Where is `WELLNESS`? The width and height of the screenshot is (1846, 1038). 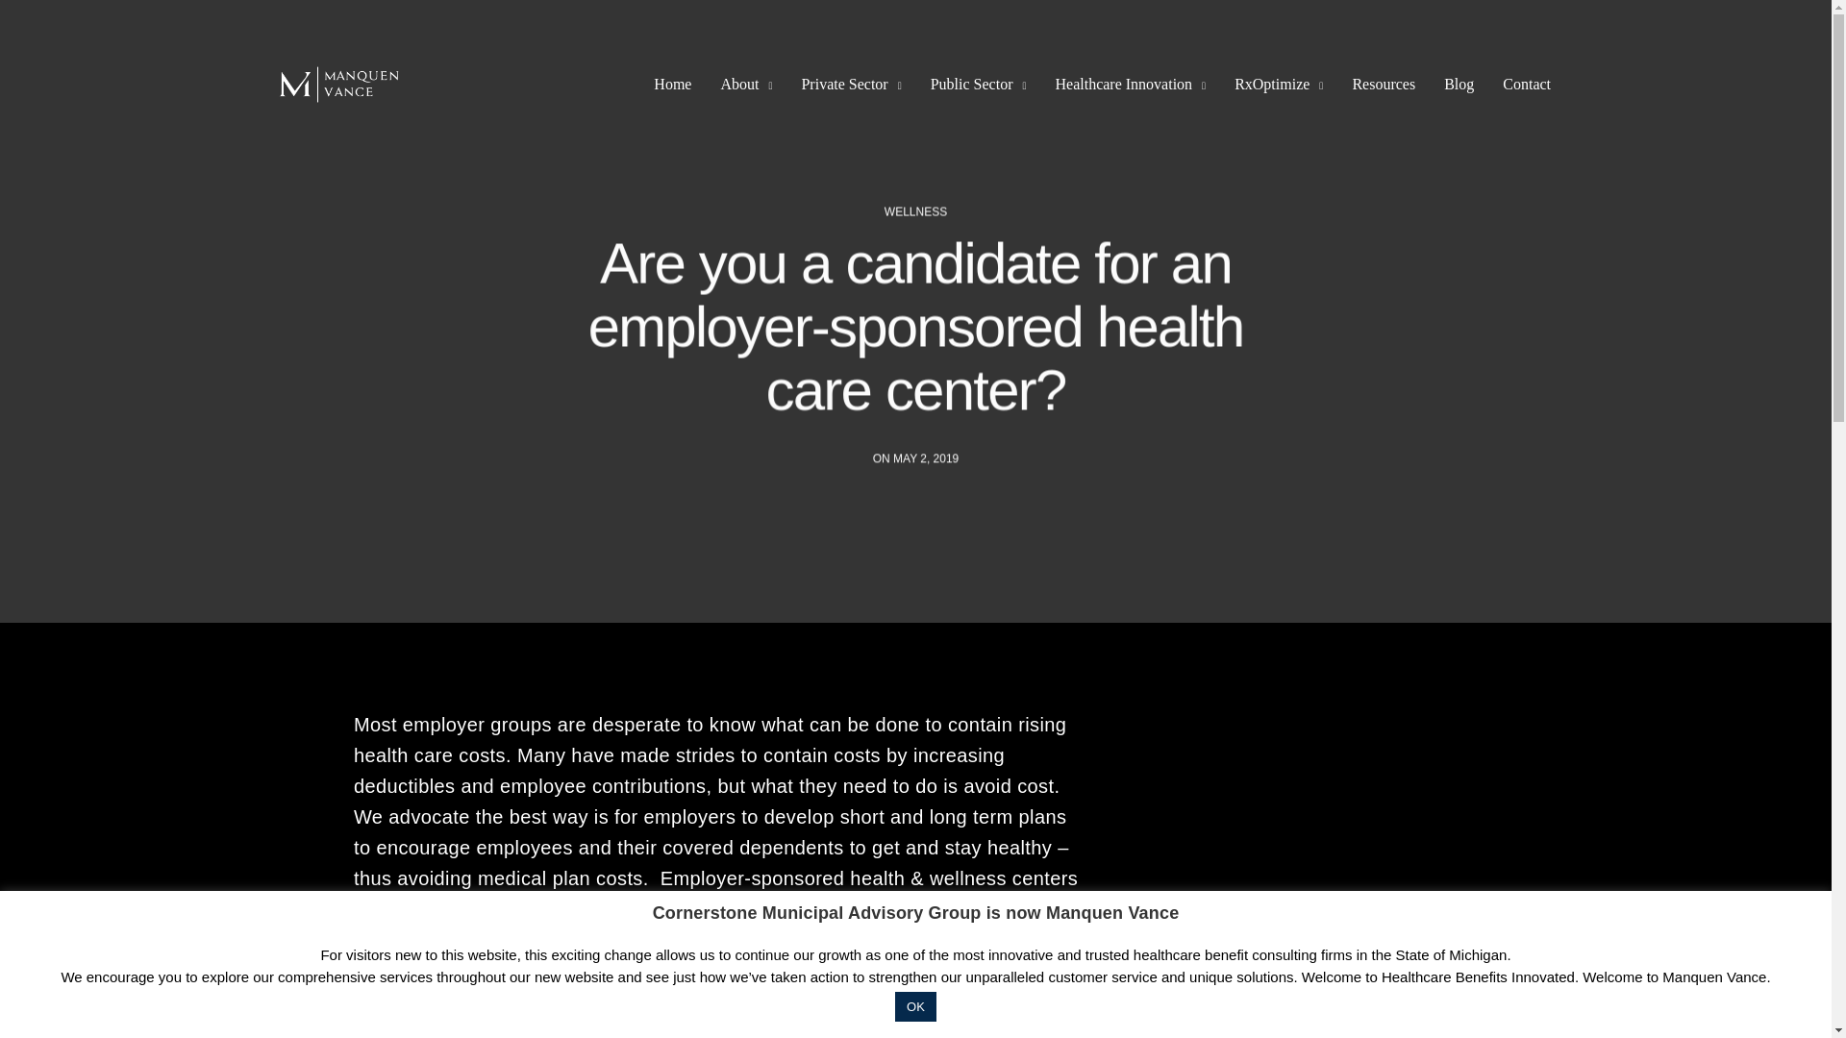
WELLNESS is located at coordinates (915, 210).